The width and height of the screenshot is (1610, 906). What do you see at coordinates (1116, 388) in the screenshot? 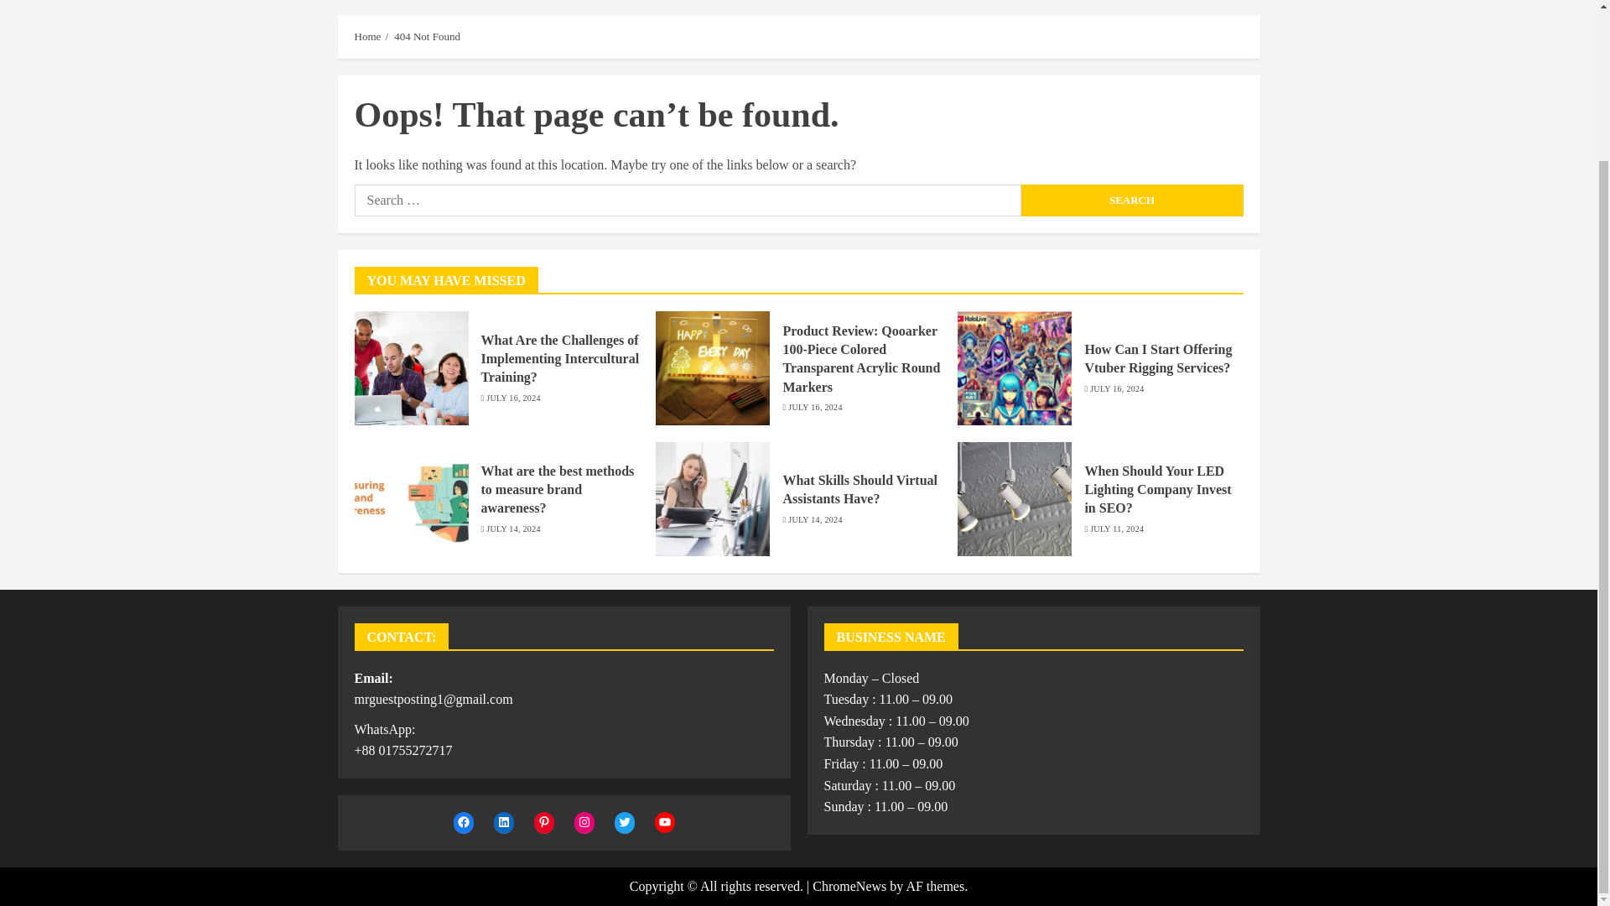
I see `JULY 16, 2024` at bounding box center [1116, 388].